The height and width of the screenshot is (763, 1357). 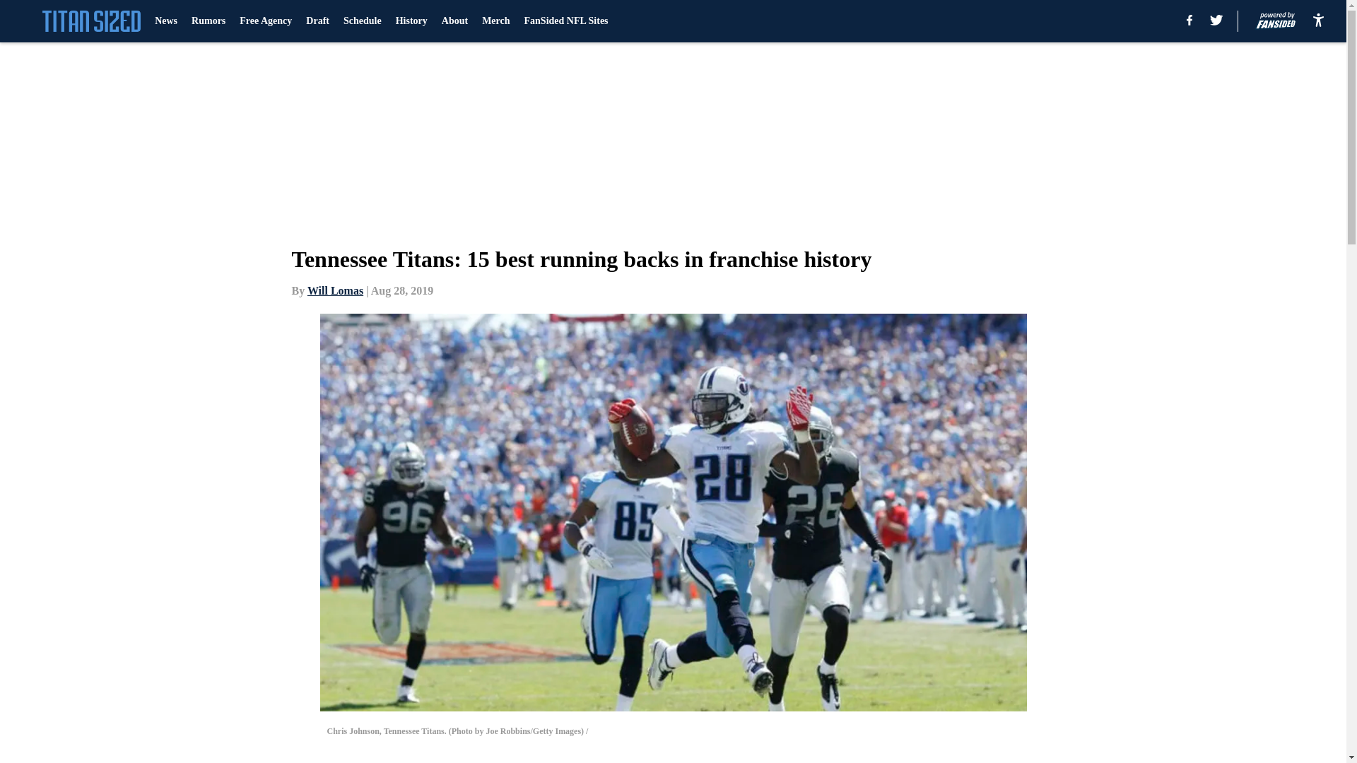 I want to click on Rumors, so click(x=208, y=21).